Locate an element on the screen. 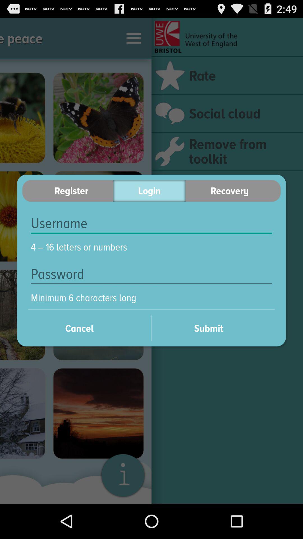 The image size is (303, 539). choose item to the left of the recovery icon is located at coordinates (149, 191).